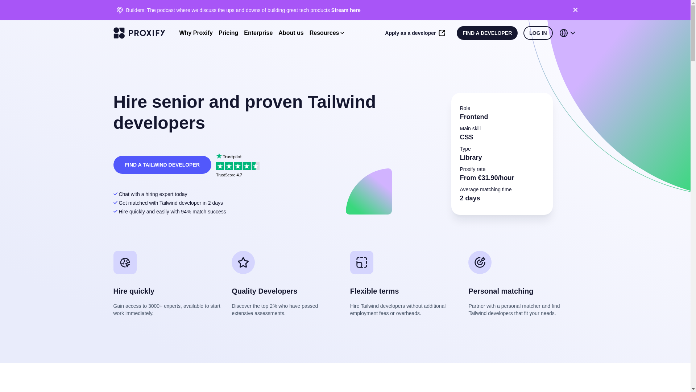  Describe the element at coordinates (415, 33) in the screenshot. I see `Apply as a developer` at that location.